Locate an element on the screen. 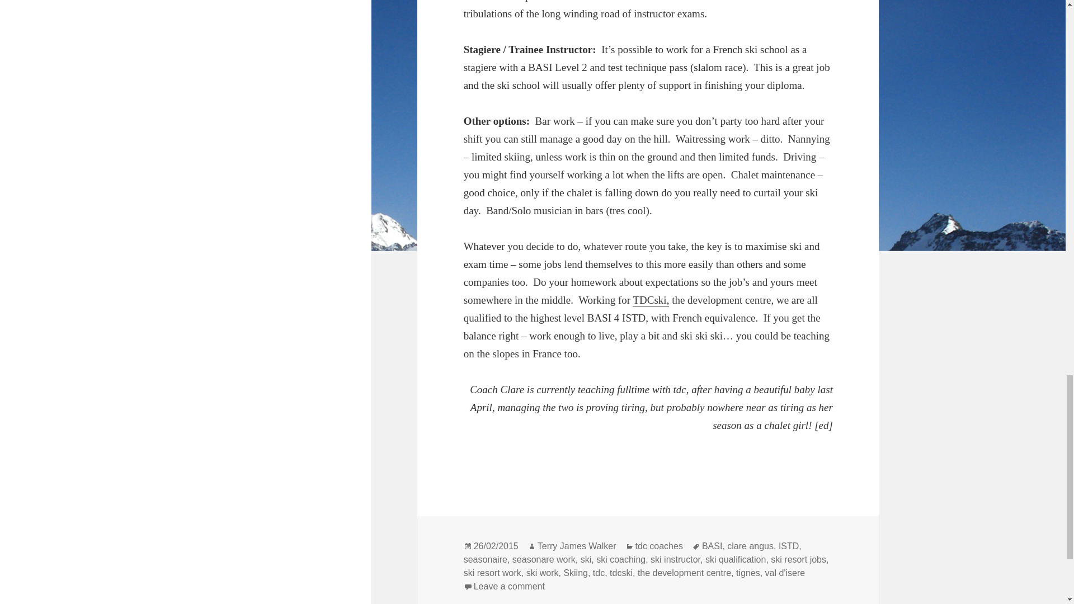 The width and height of the screenshot is (1074, 604). tdc coaches is located at coordinates (659, 546).